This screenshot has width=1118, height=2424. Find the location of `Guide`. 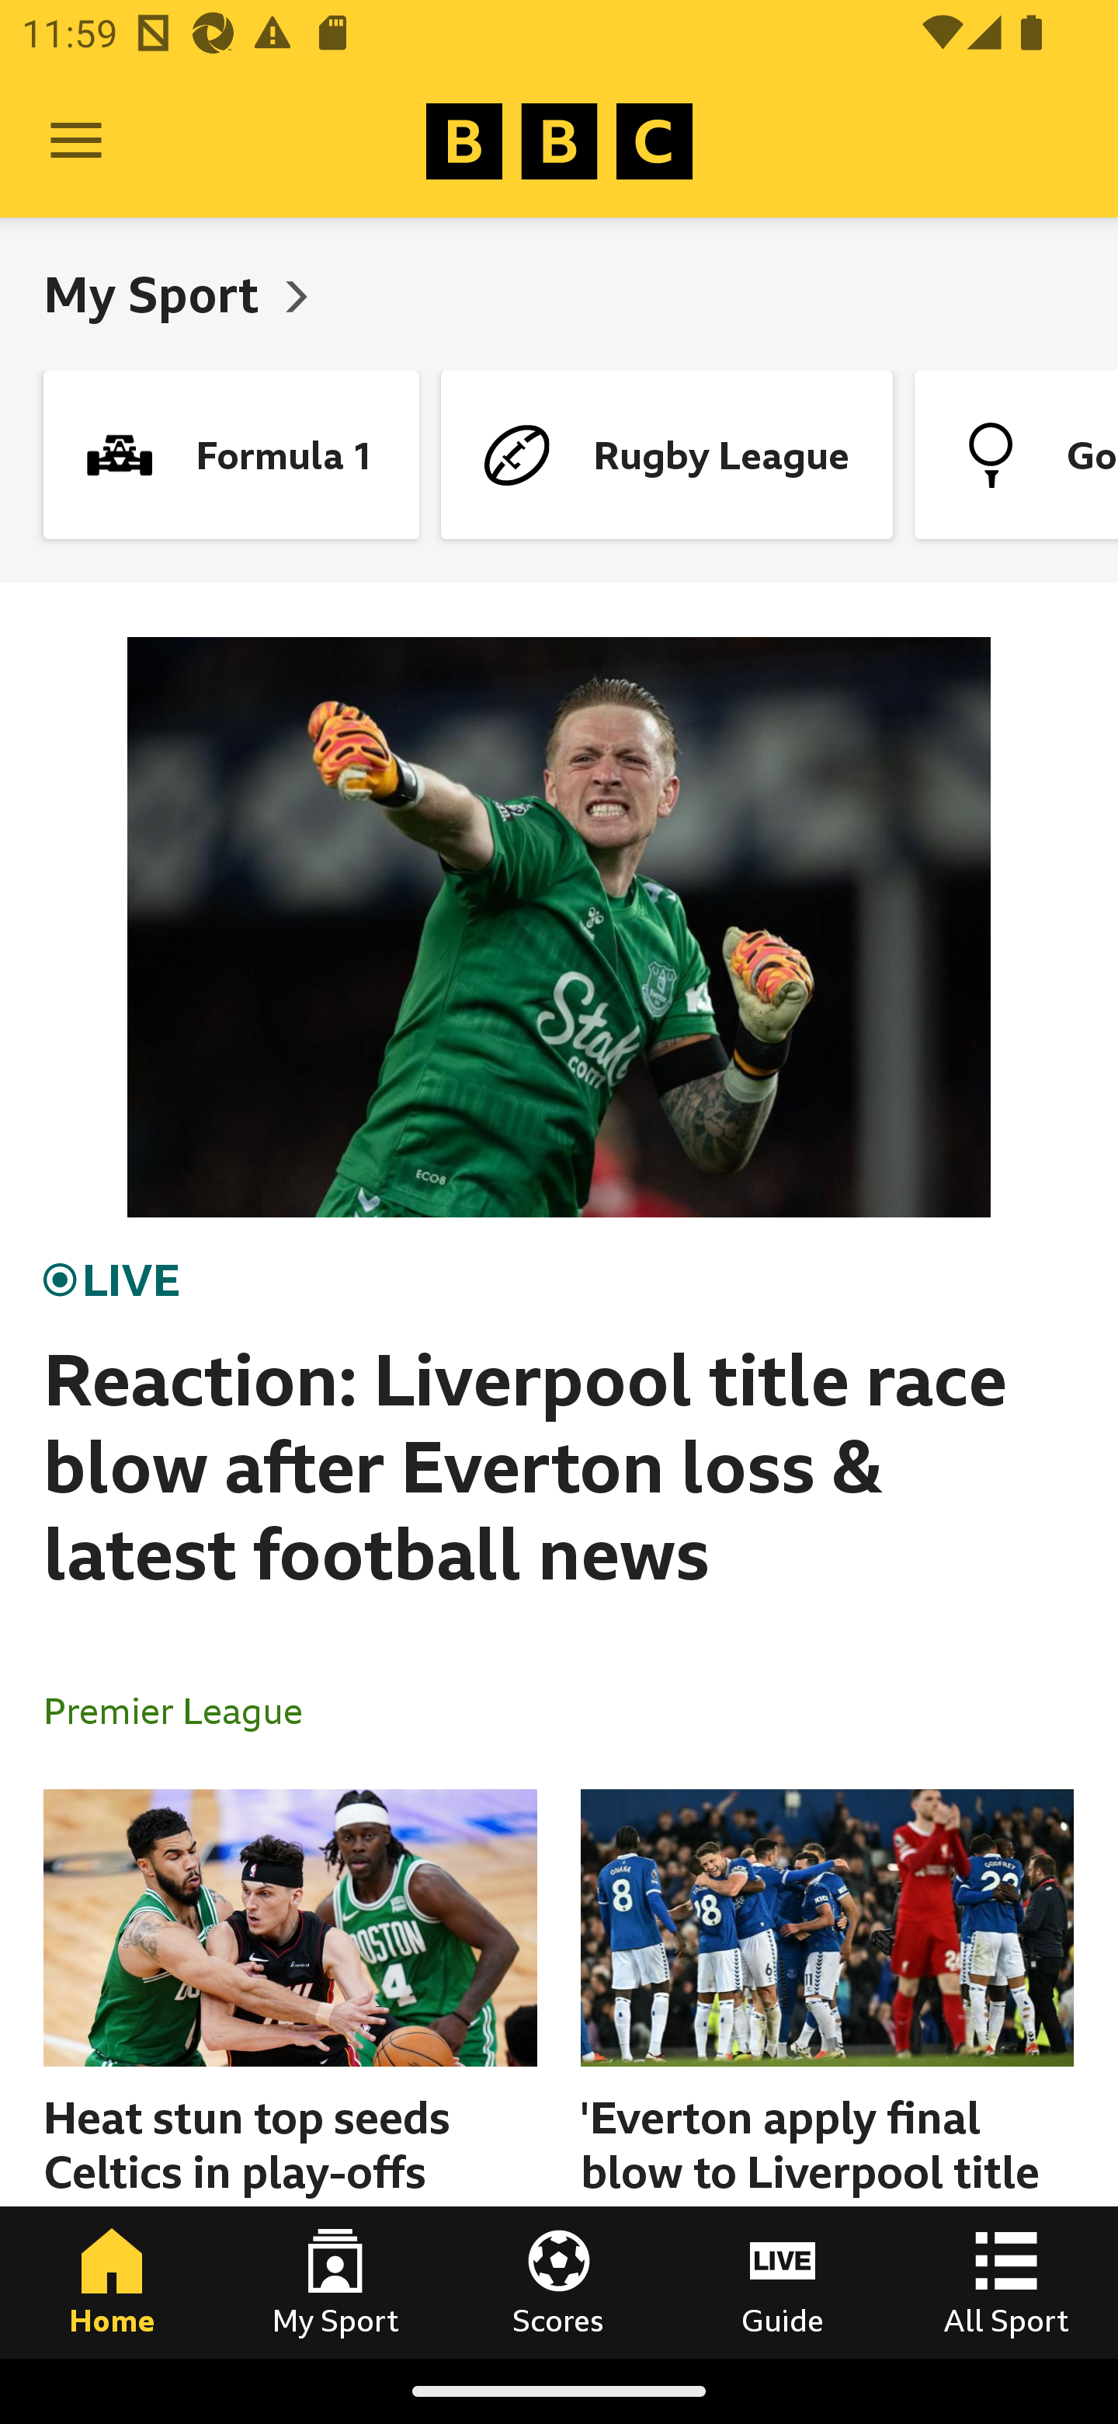

Guide is located at coordinates (783, 2282).